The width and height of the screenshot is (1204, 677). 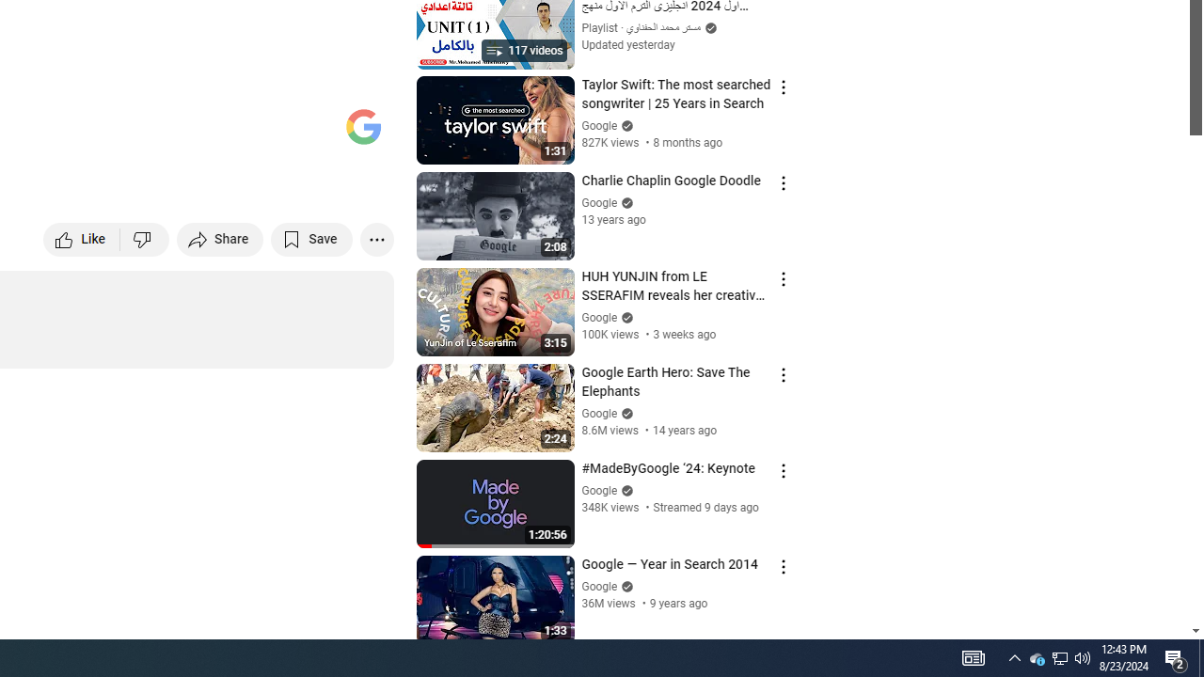 I want to click on Settings, so click(x=224, y=134).